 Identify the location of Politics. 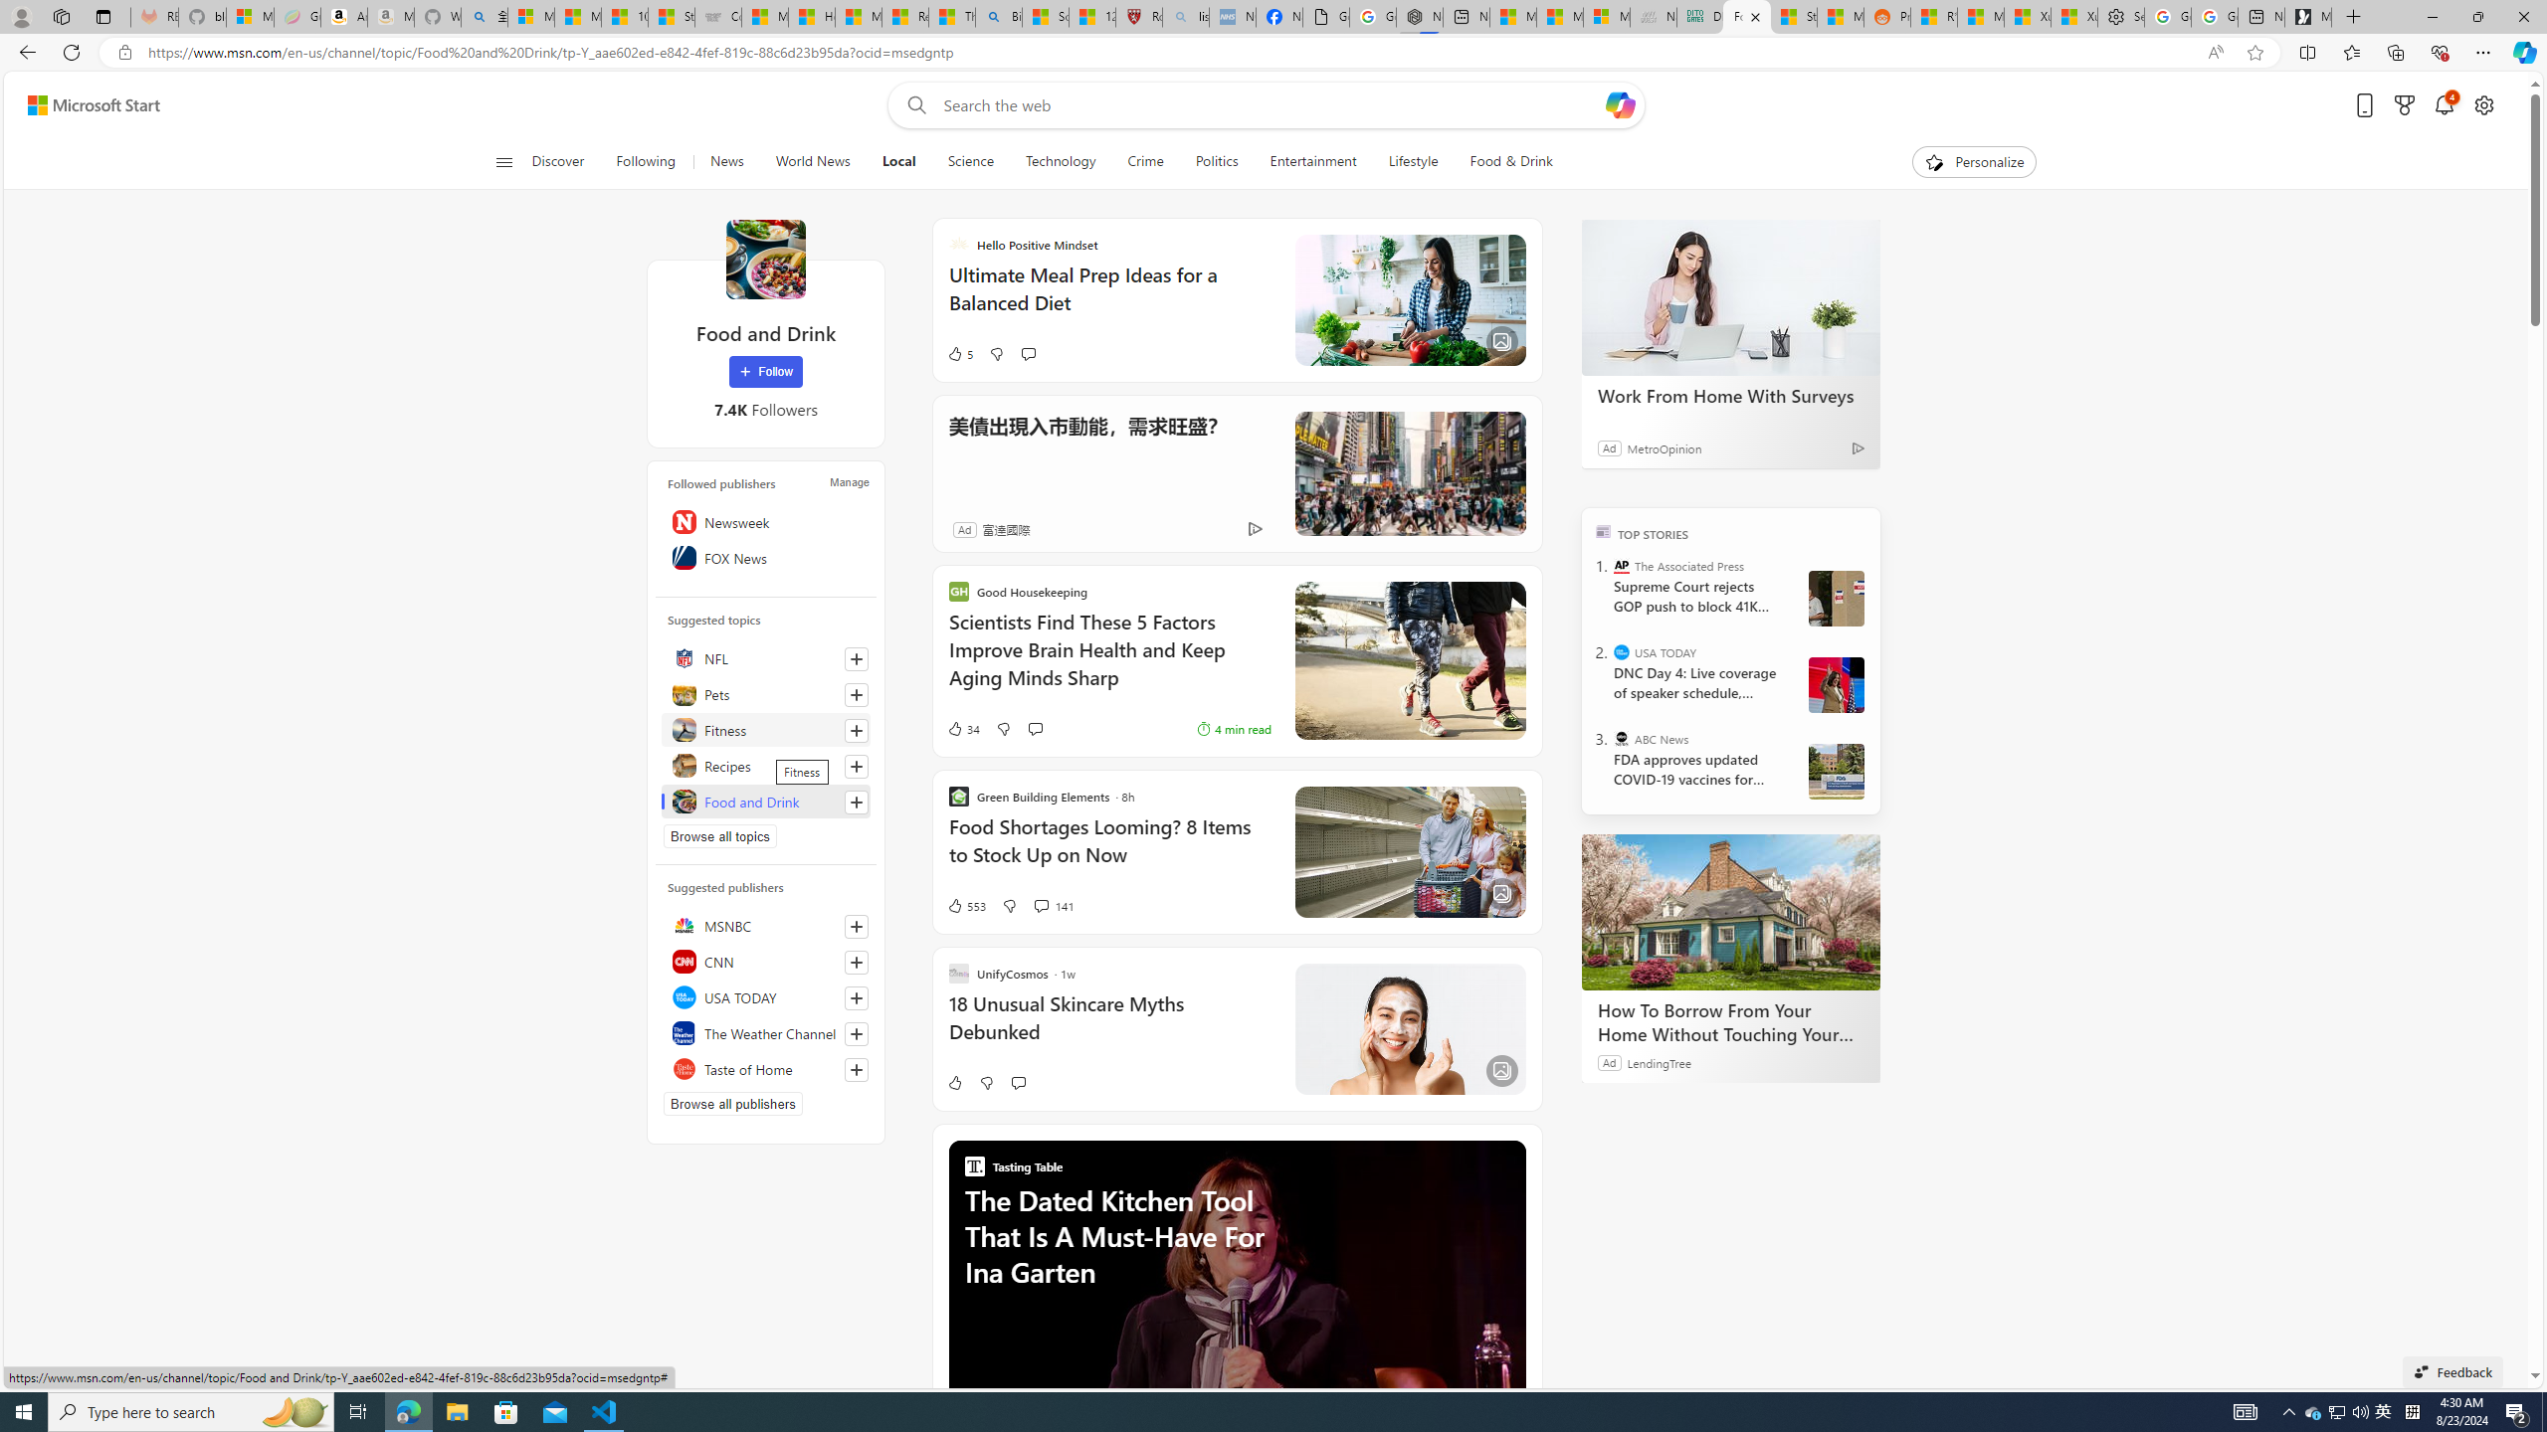
(1216, 162).